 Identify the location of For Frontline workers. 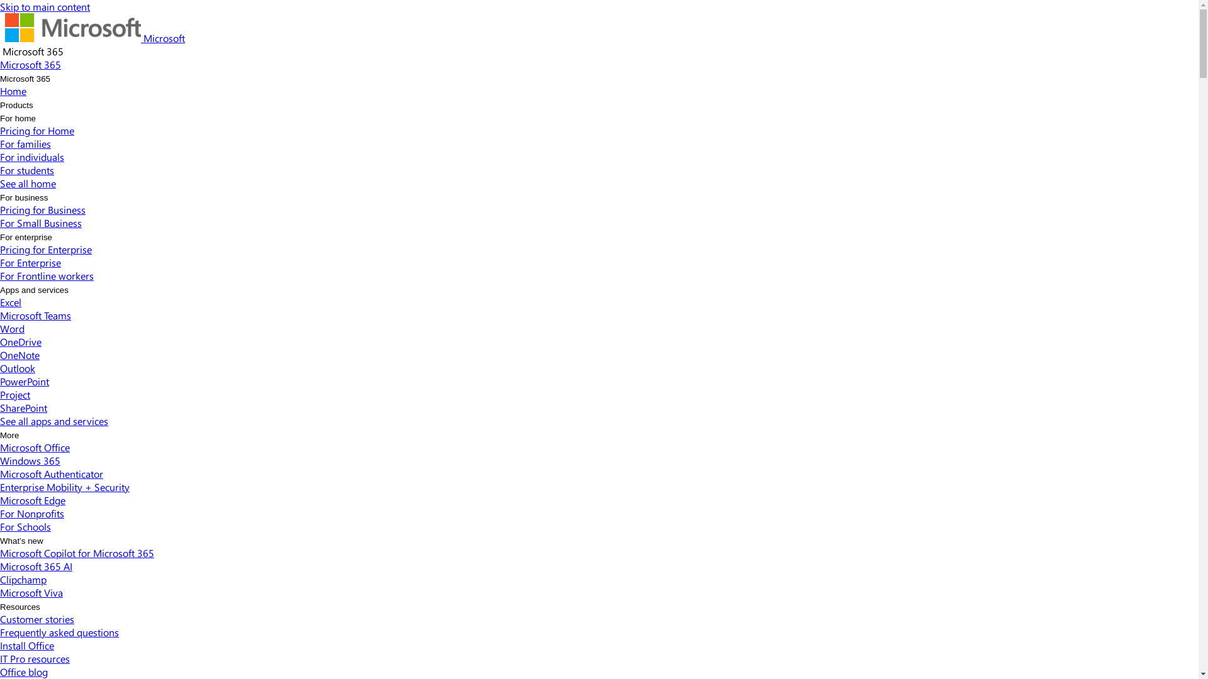
(47, 275).